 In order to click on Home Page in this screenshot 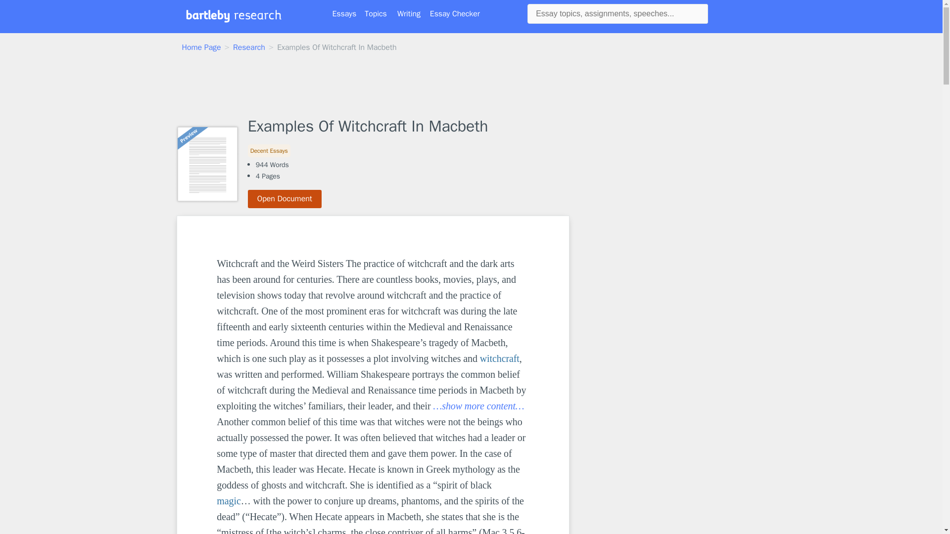, I will do `click(202, 47)`.